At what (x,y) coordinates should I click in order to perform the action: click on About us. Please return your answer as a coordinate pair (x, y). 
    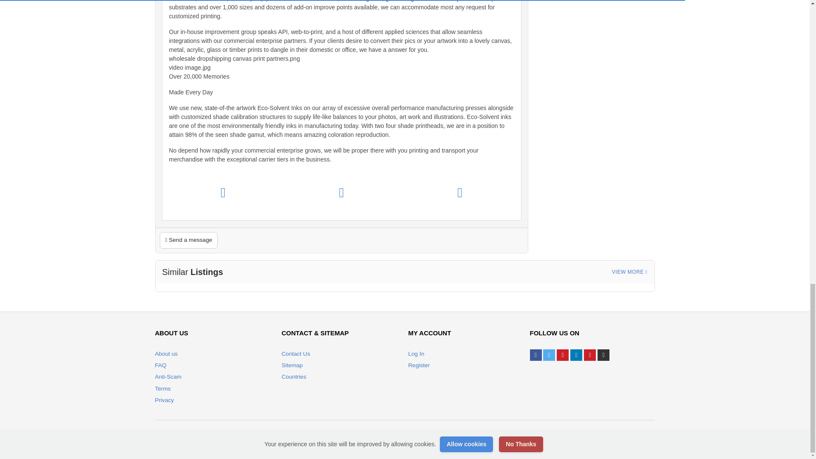
    Looking at the image, I should click on (166, 354).